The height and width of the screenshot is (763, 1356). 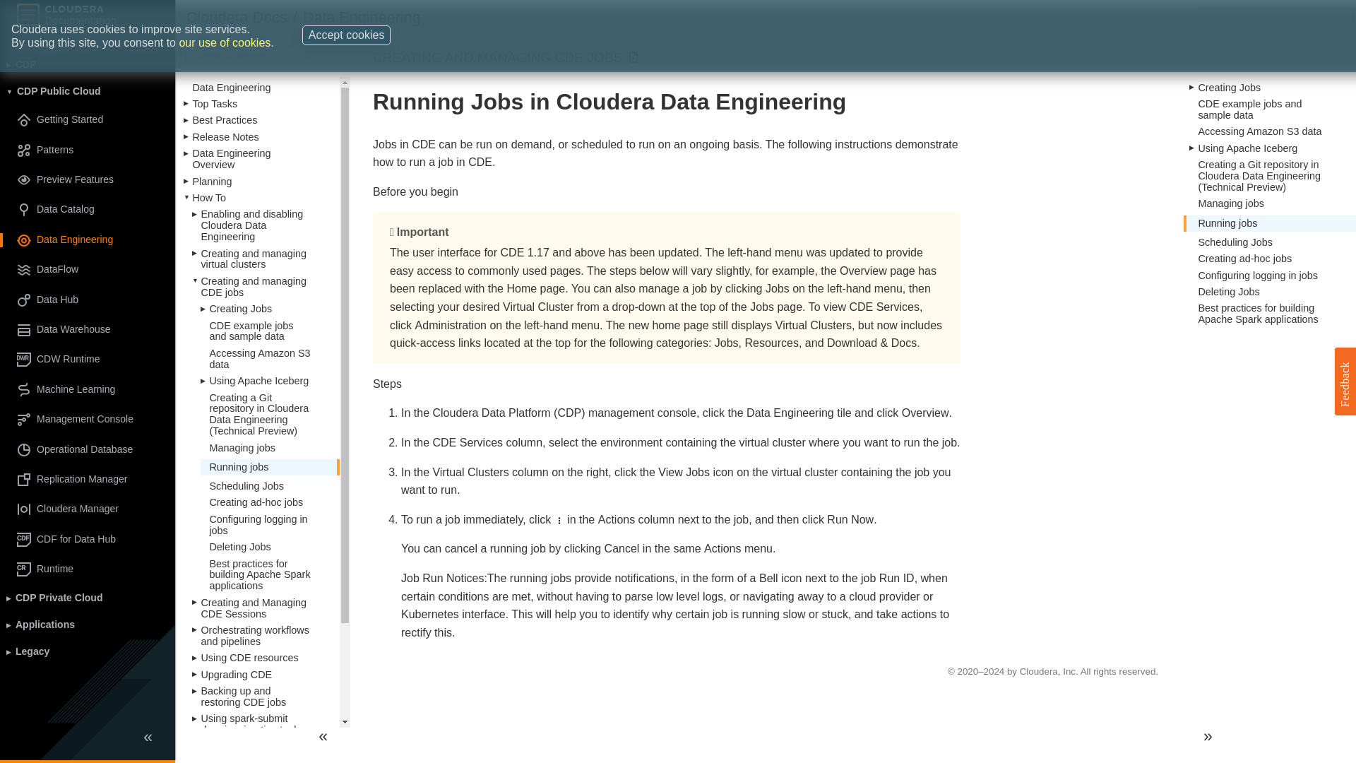 I want to click on Replication Manager, so click(x=88, y=479).